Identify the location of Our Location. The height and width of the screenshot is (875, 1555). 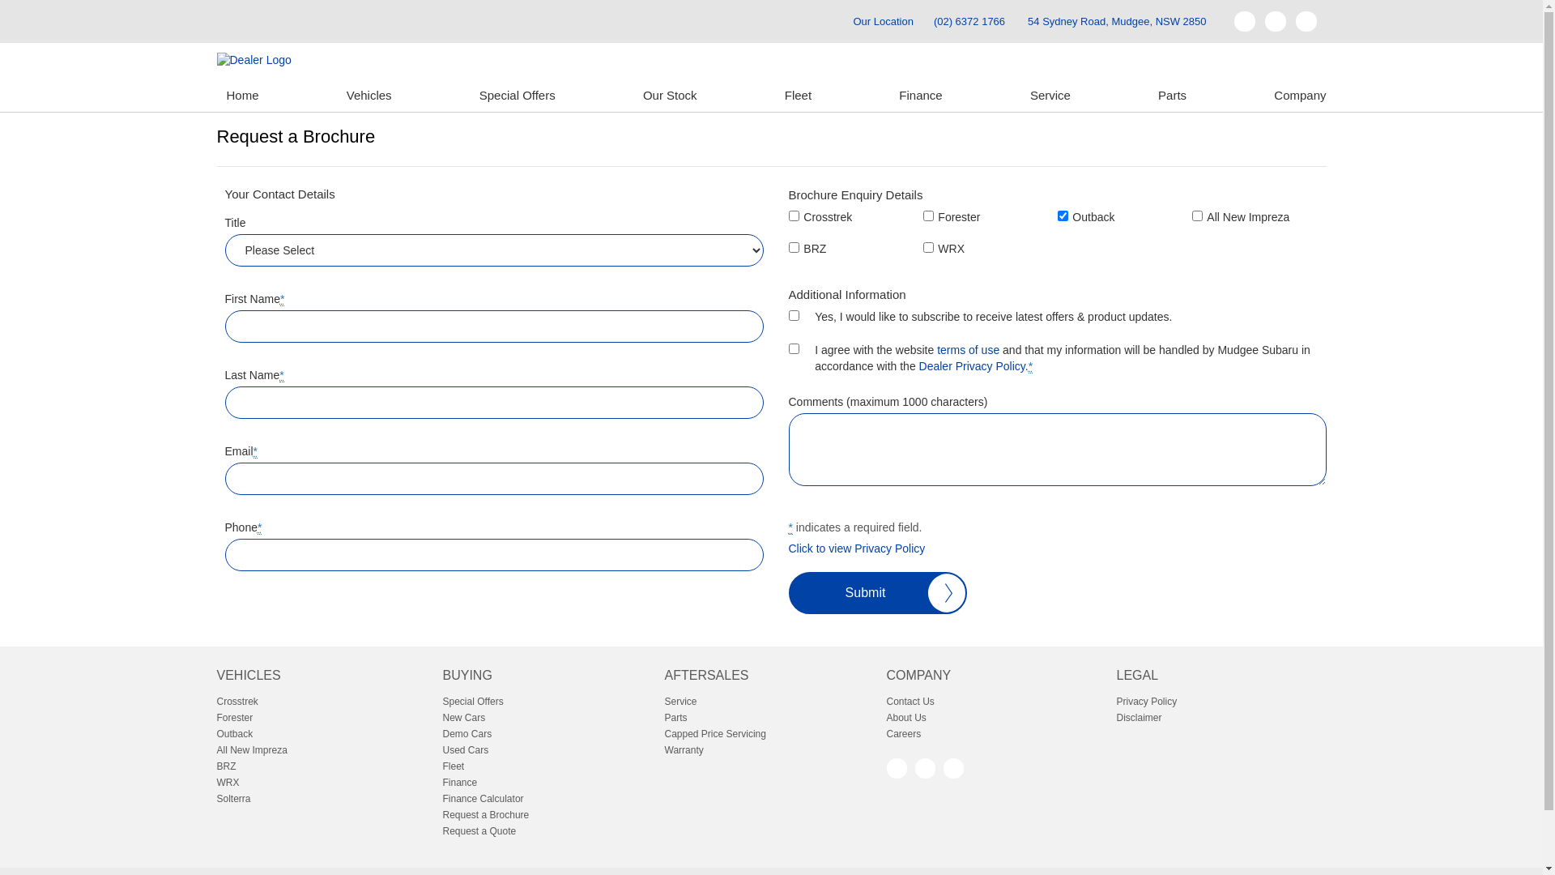
(875, 21).